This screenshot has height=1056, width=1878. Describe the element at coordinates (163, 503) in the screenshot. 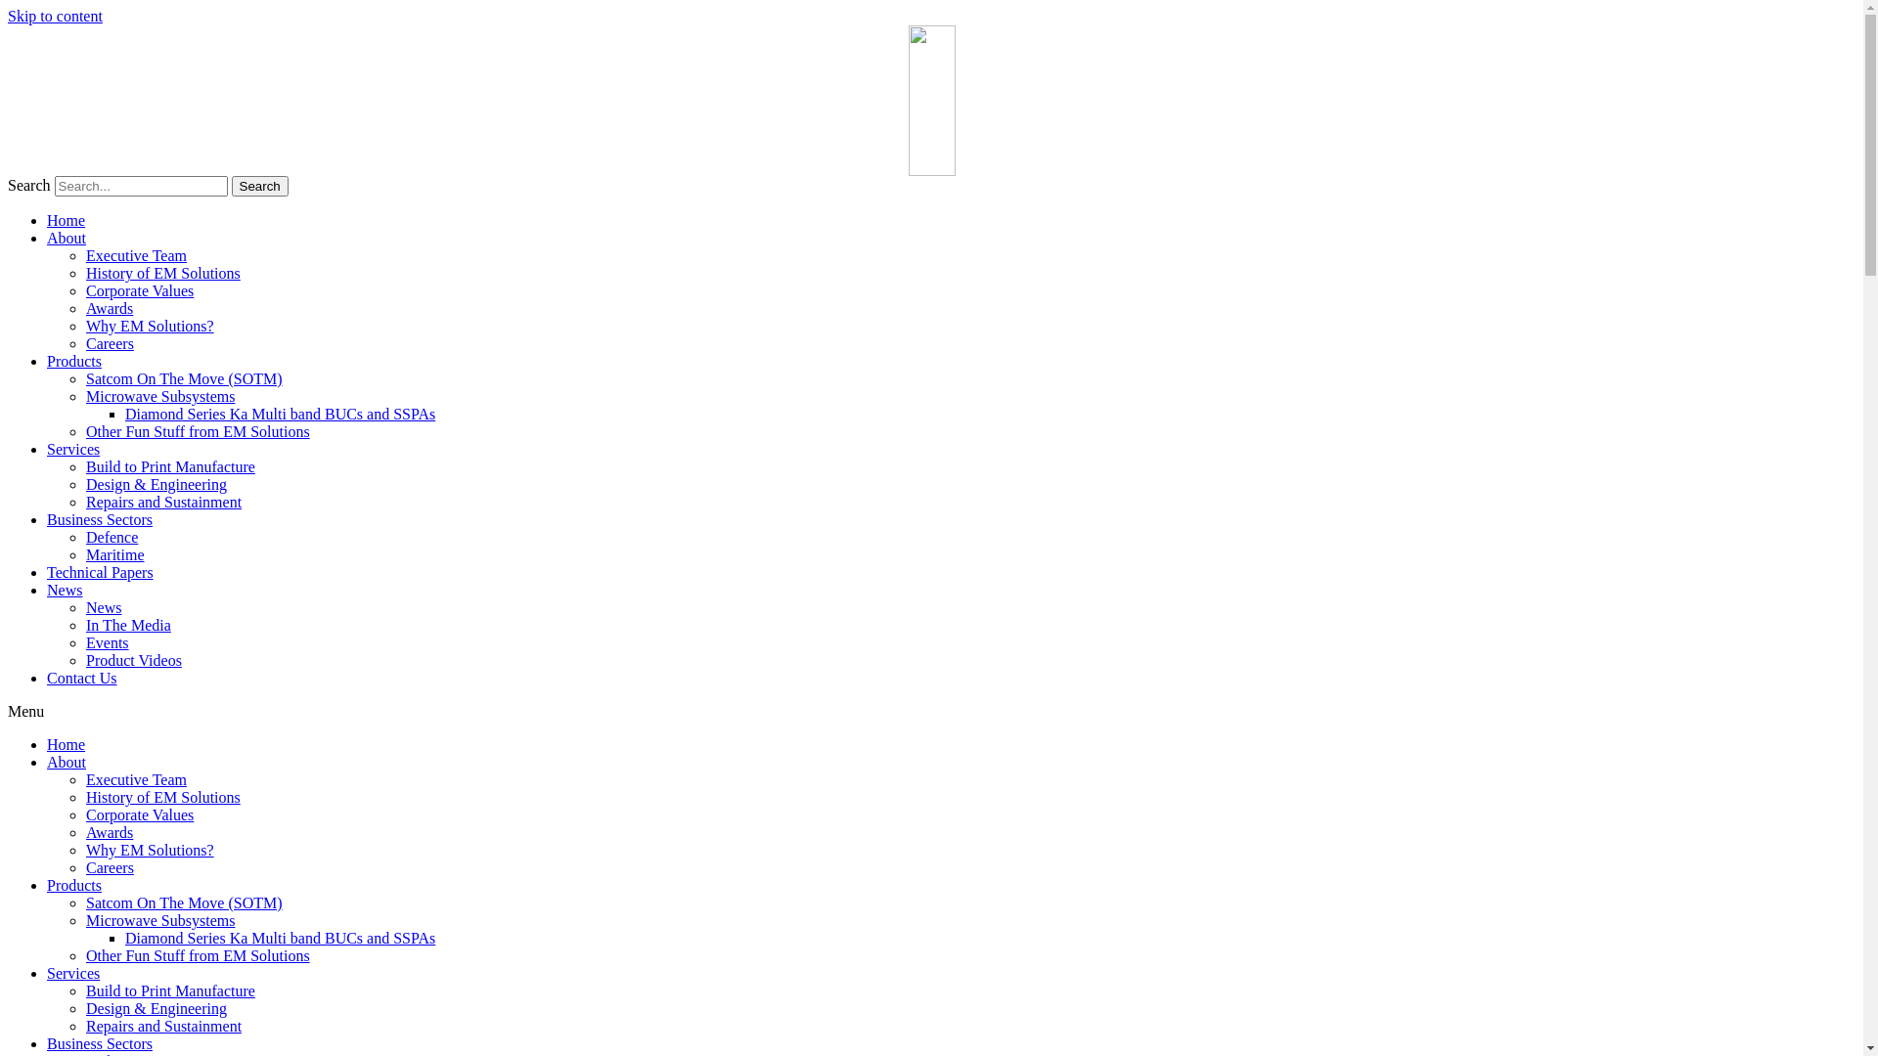

I see `Repairs and Sustainment` at that location.